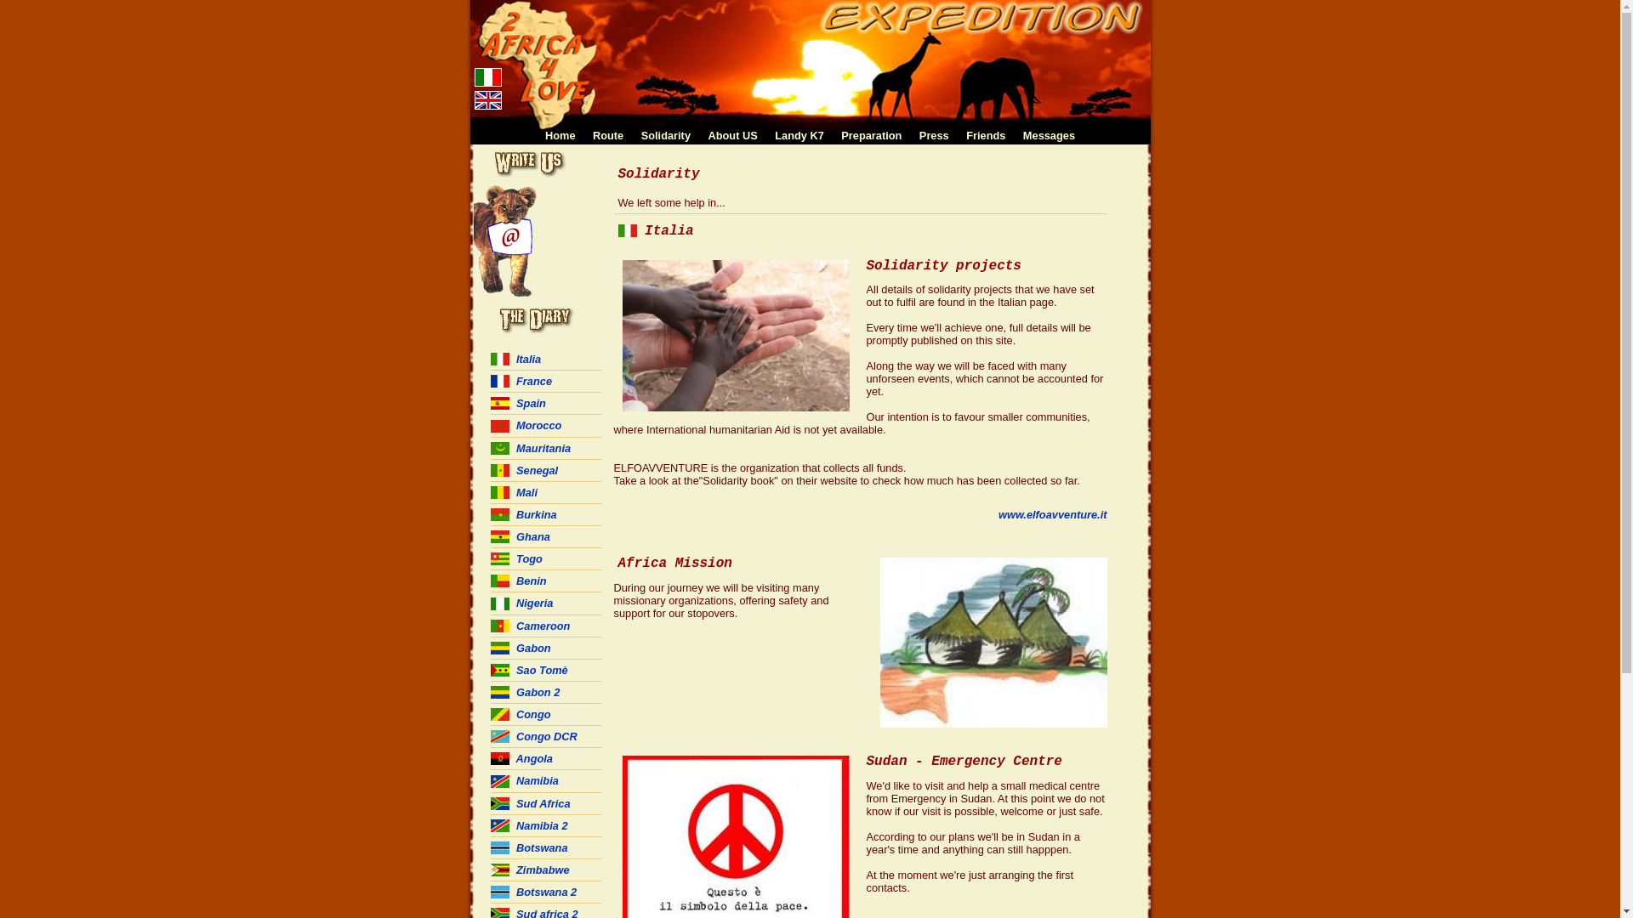  Describe the element at coordinates (871, 136) in the screenshot. I see `Preparation` at that location.